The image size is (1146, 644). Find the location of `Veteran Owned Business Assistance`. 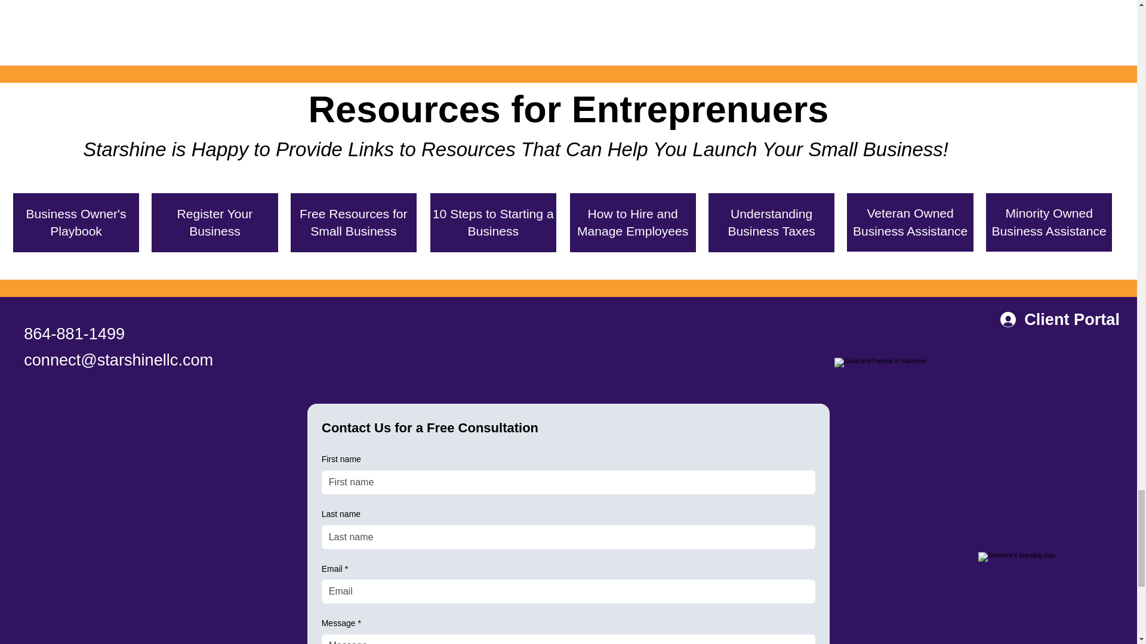

Veteran Owned Business Assistance is located at coordinates (910, 222).